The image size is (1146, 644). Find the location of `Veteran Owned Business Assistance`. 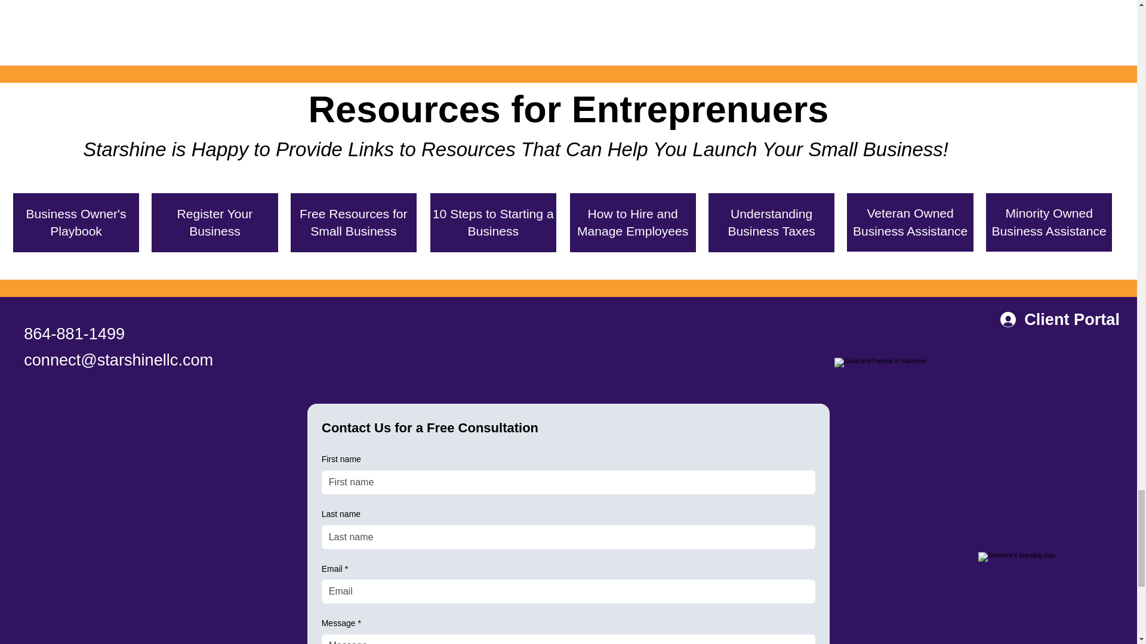

Veteran Owned Business Assistance is located at coordinates (910, 222).